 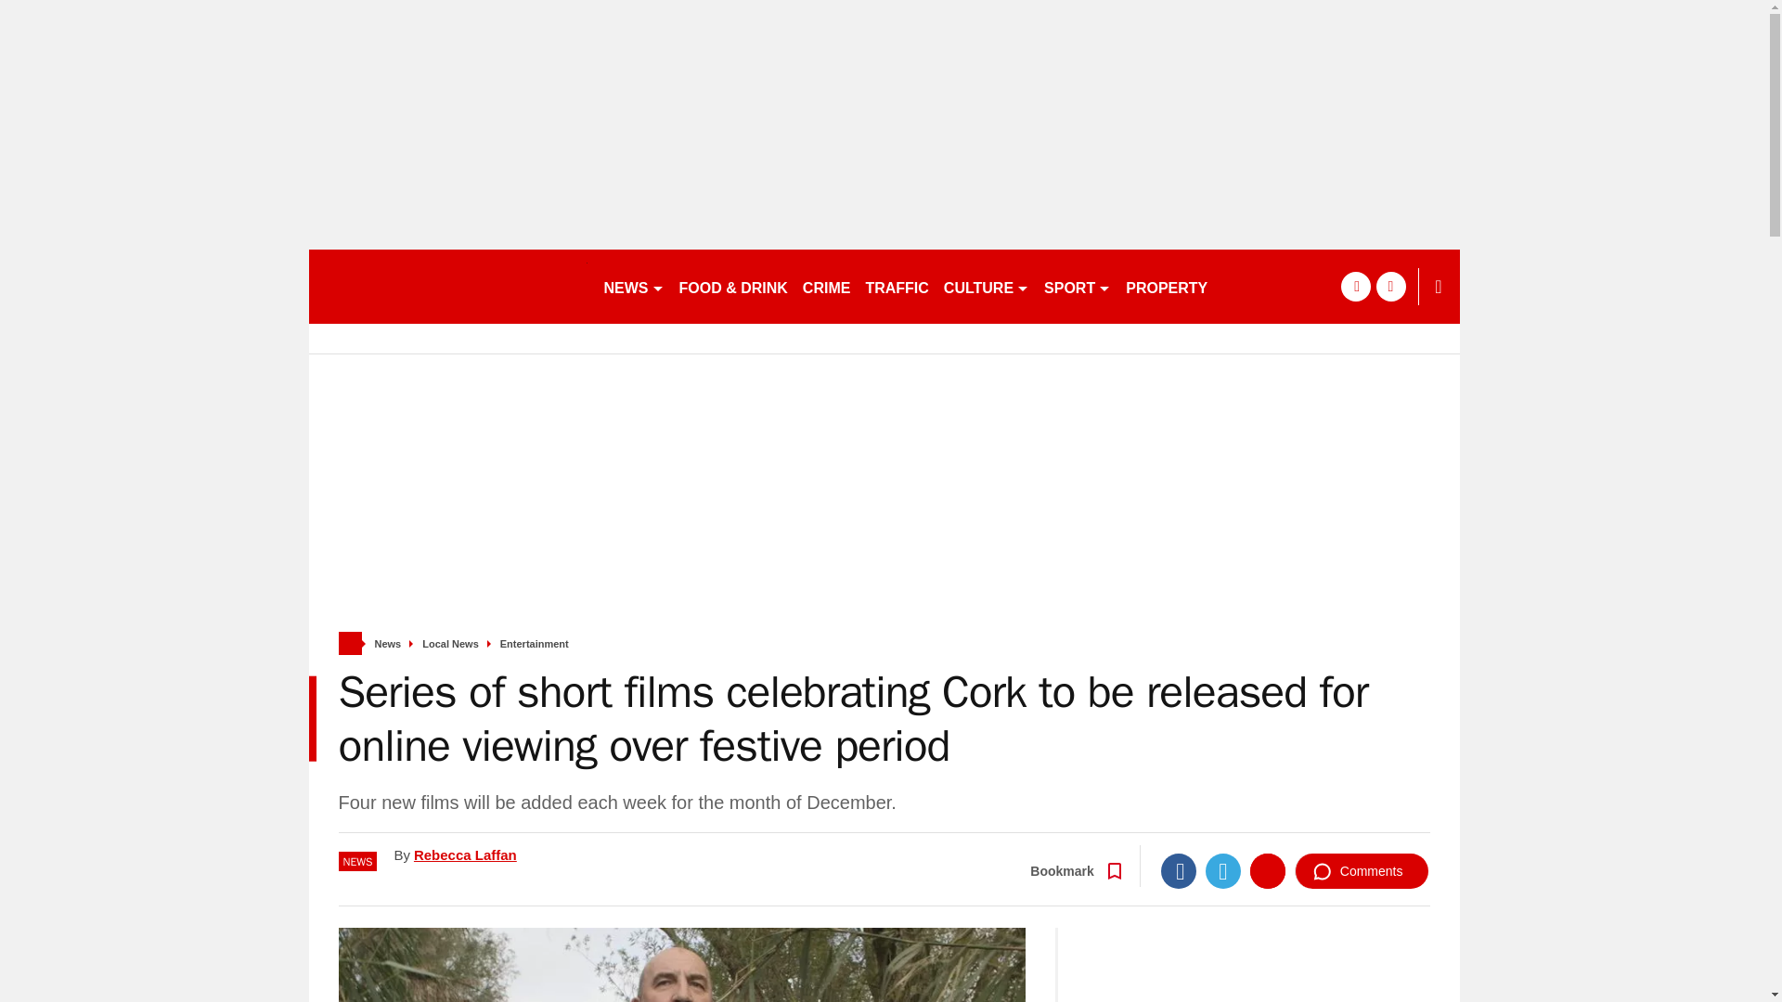 What do you see at coordinates (1362, 870) in the screenshot?
I see `Comments` at bounding box center [1362, 870].